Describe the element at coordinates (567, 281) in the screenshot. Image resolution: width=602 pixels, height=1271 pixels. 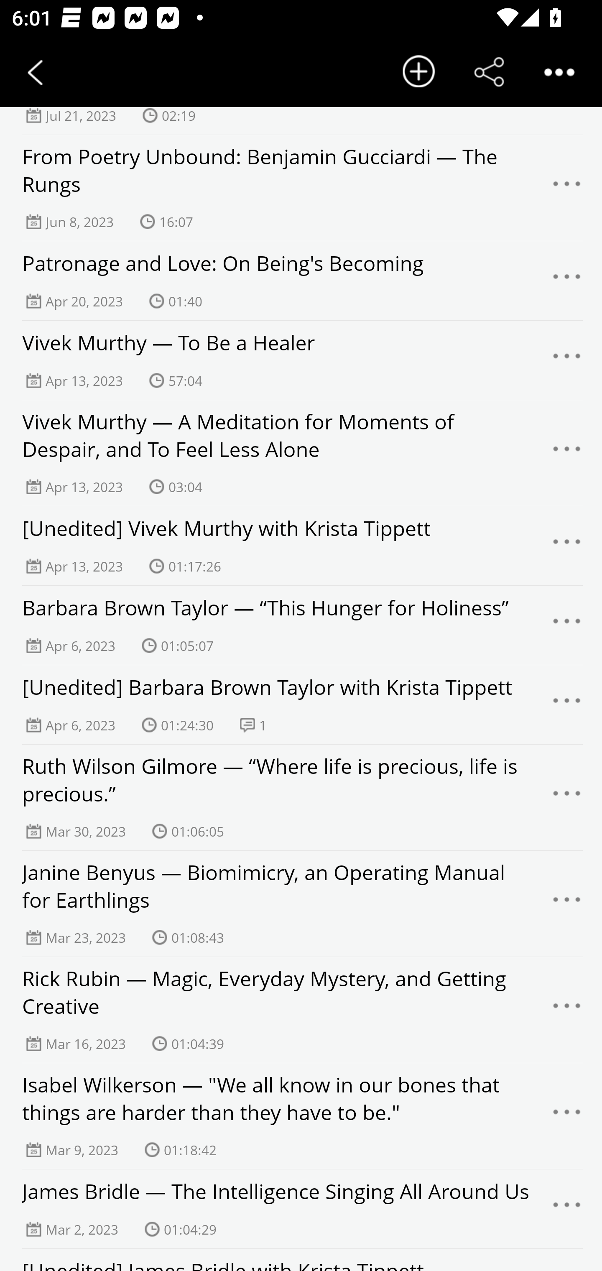
I see `Menu` at that location.